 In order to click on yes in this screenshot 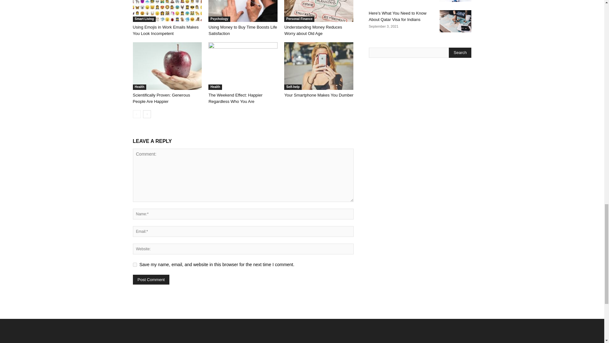, I will do `click(134, 265)`.